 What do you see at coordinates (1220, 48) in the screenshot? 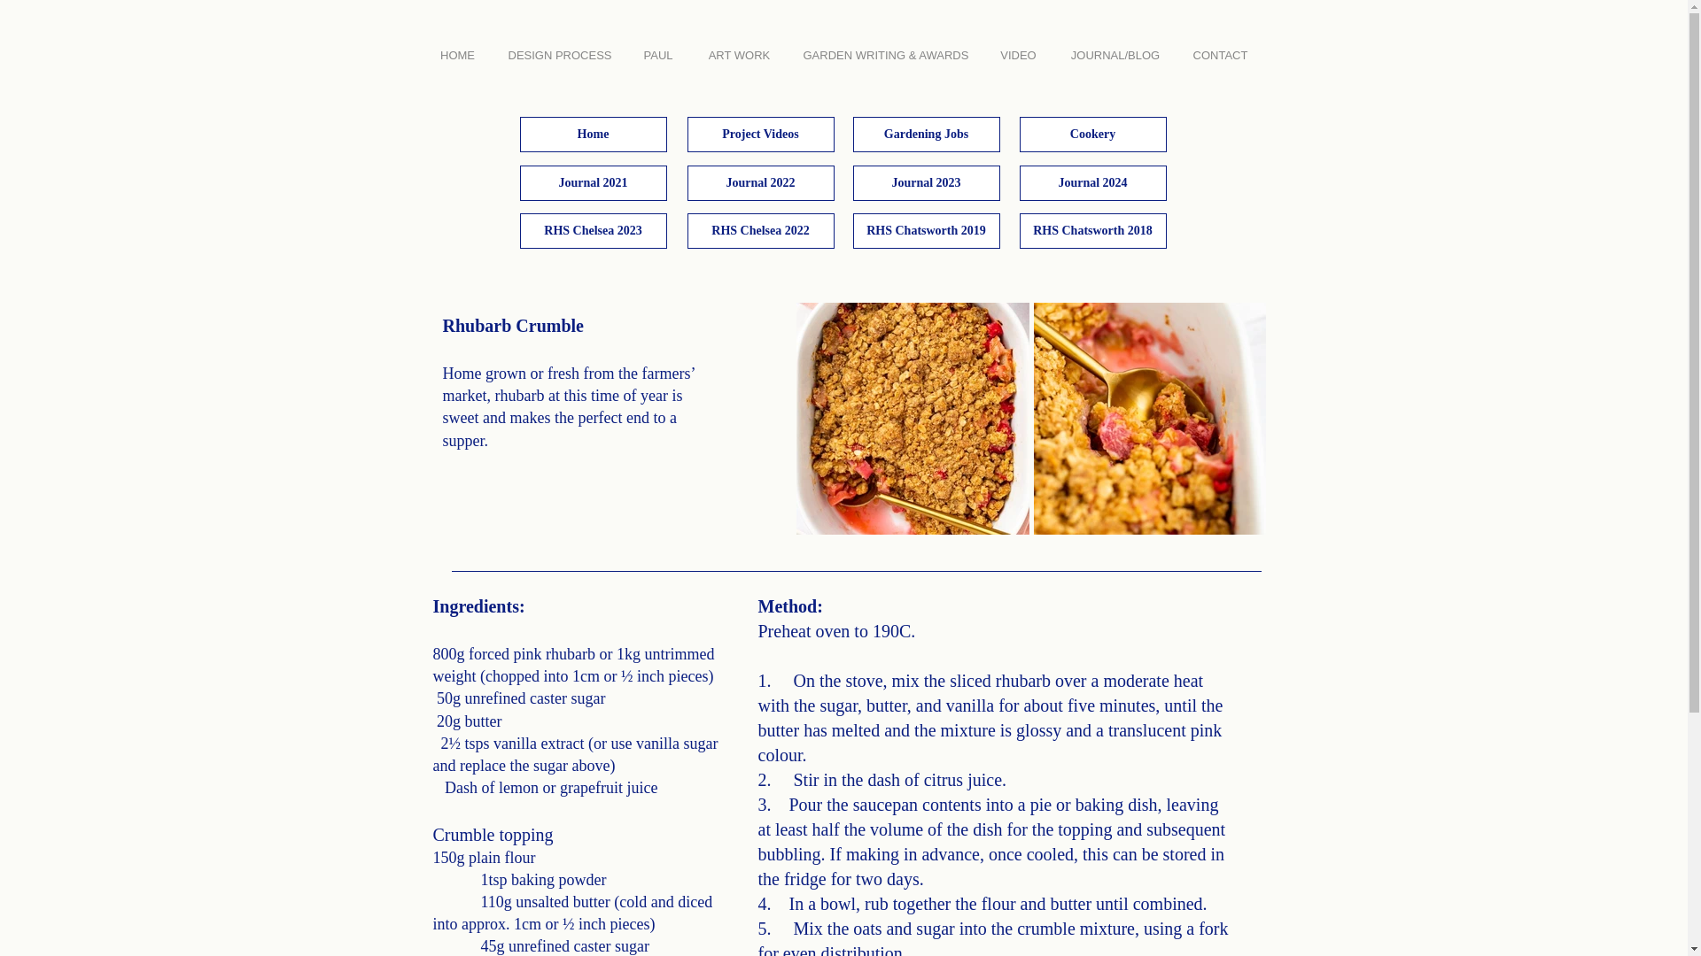
I see `CONTACT` at bounding box center [1220, 48].